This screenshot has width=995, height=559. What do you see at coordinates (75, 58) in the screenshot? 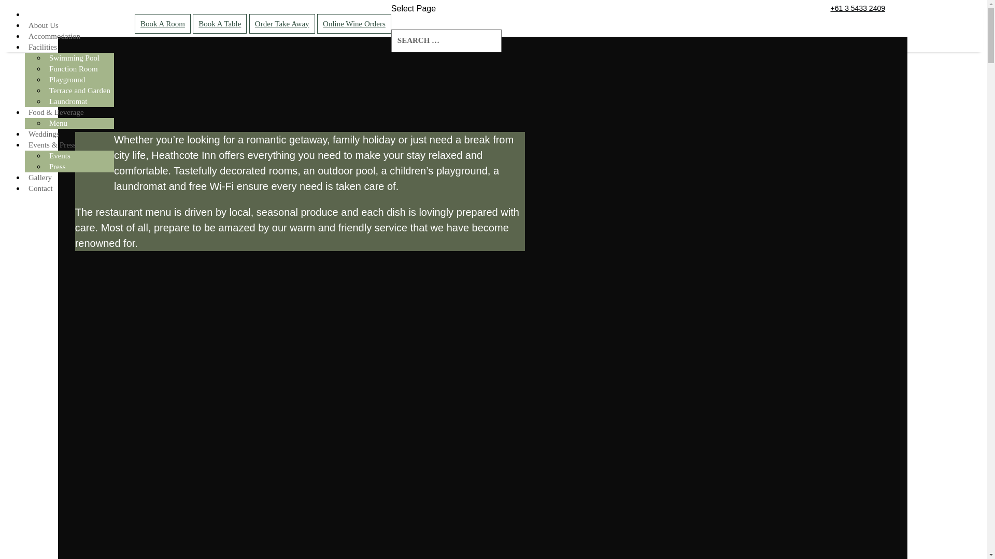
I see `Swimming Pool` at bounding box center [75, 58].